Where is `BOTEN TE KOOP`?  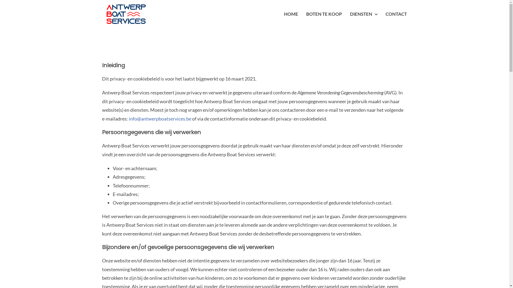
BOTEN TE KOOP is located at coordinates (324, 14).